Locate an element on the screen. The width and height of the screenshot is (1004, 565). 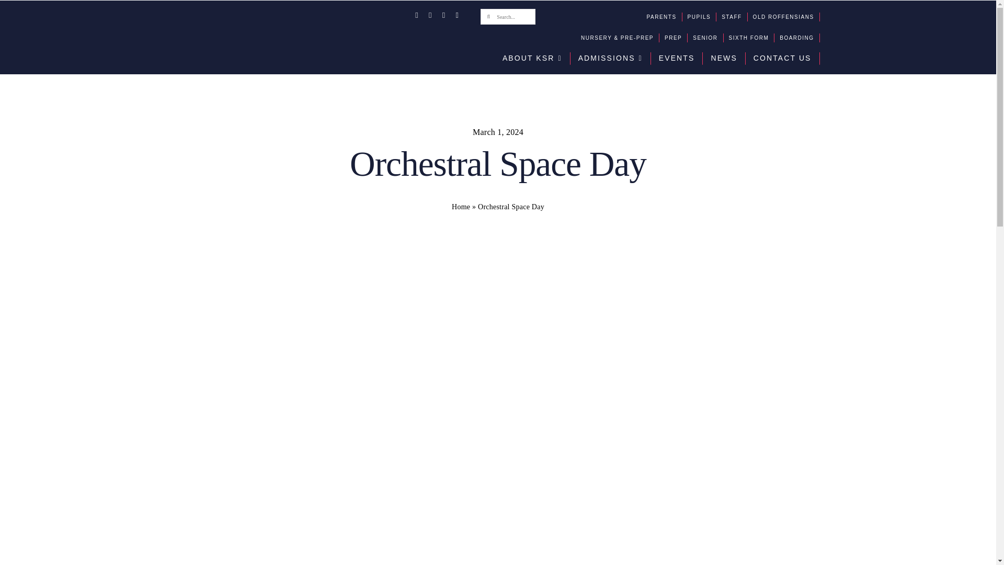
STAFF is located at coordinates (734, 17).